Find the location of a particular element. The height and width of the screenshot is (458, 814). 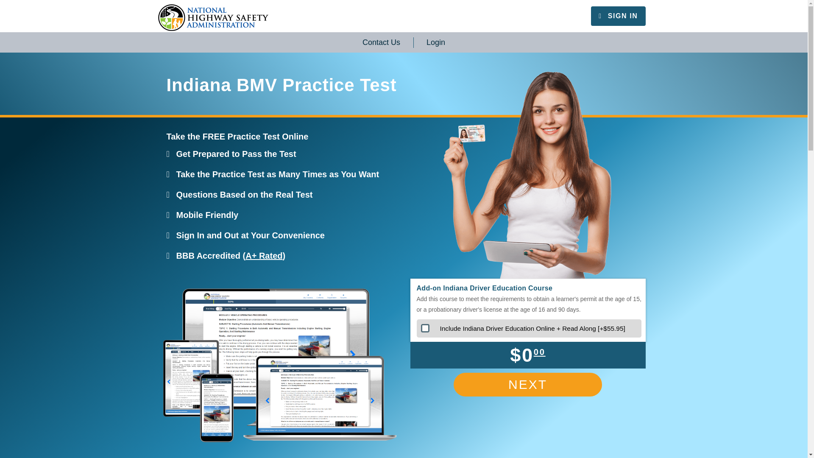

Chat is located at coordinates (786, 436).